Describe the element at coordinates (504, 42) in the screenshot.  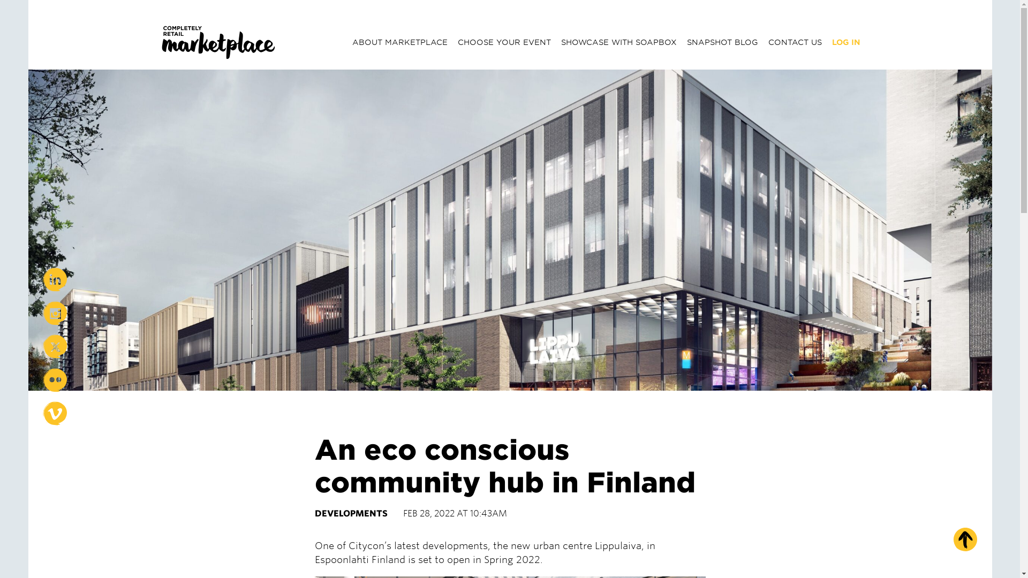
I see `CHOOSE YOUR EVENT` at that location.